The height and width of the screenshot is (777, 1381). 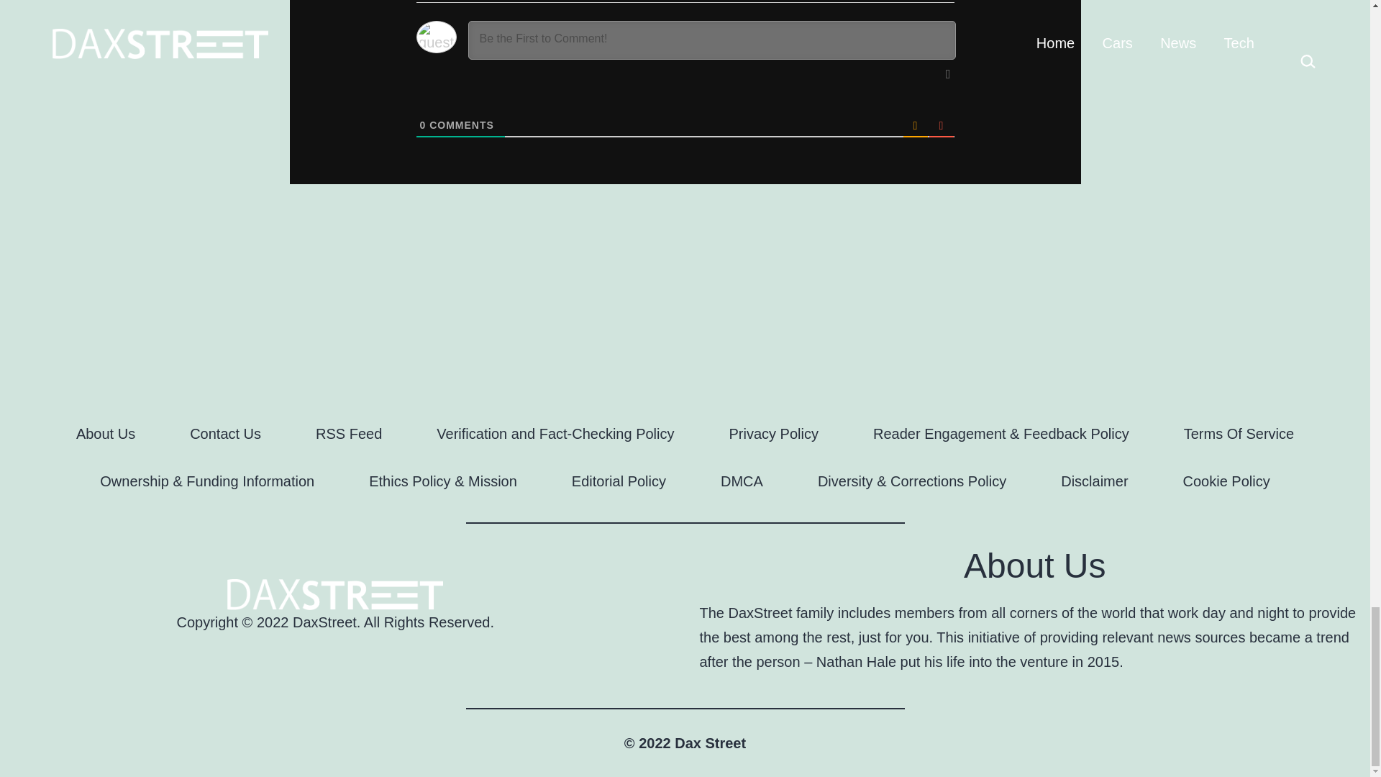 What do you see at coordinates (774, 433) in the screenshot?
I see `Privacy Policy` at bounding box center [774, 433].